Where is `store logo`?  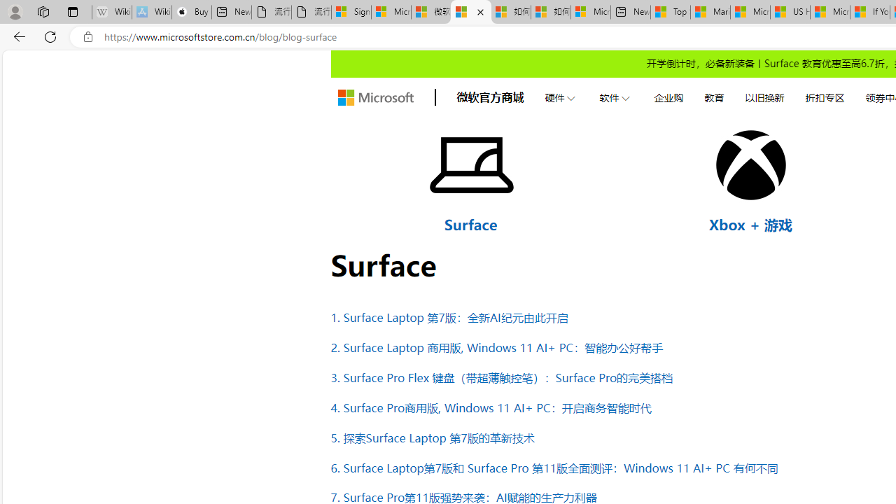 store logo is located at coordinates (375, 98).